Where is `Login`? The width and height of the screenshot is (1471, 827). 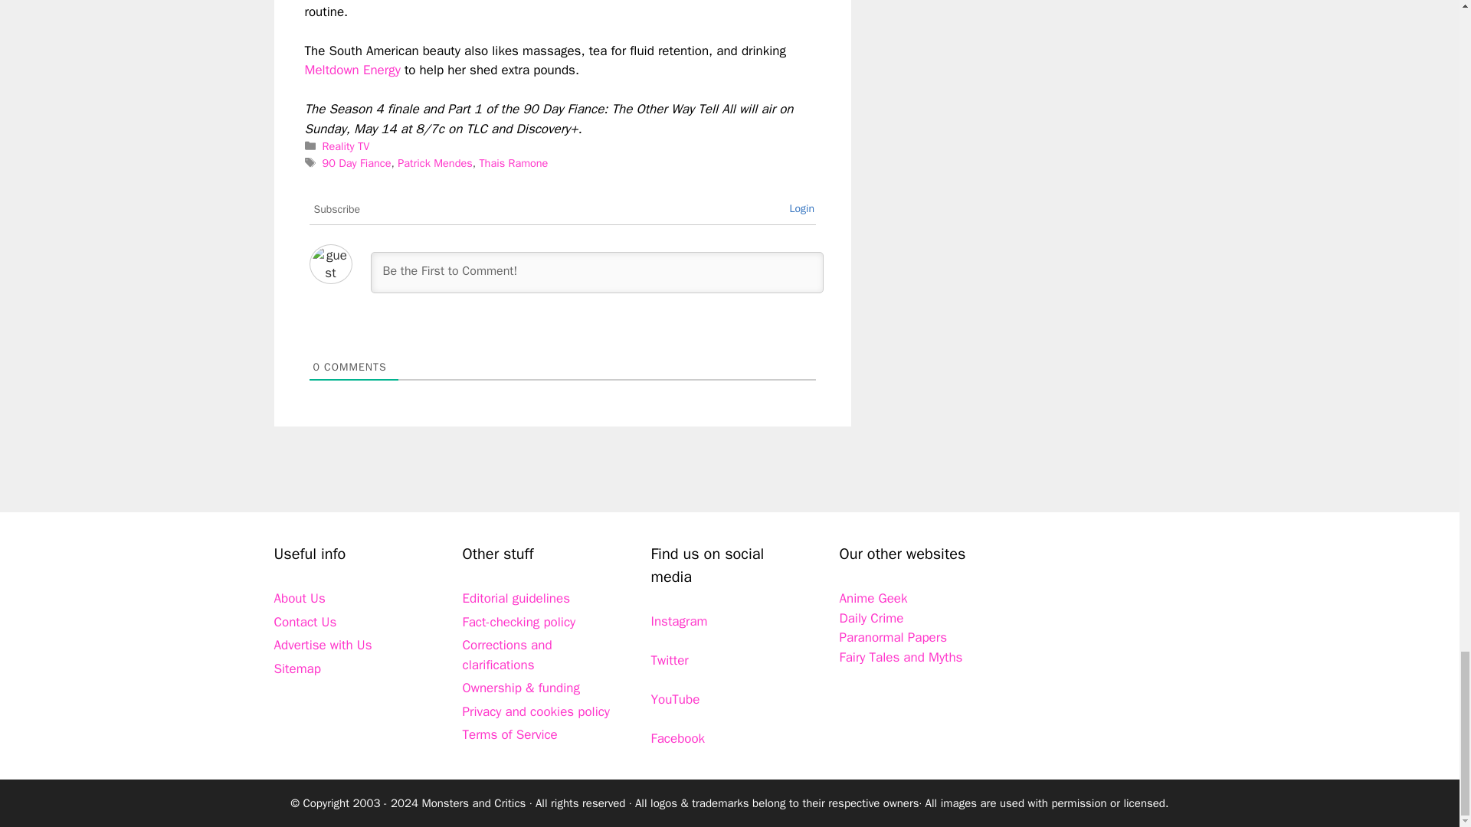 Login is located at coordinates (801, 208).